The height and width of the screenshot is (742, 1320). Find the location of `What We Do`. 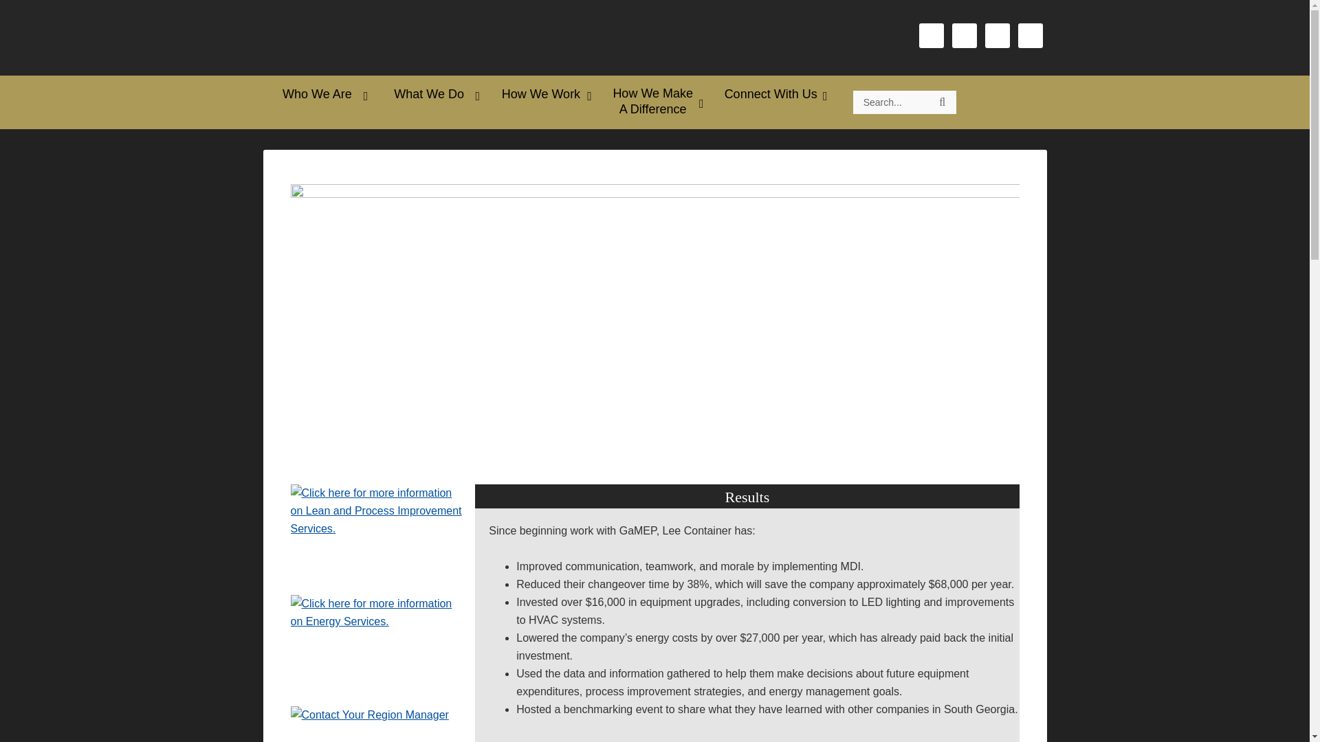

What We Do is located at coordinates (430, 94).